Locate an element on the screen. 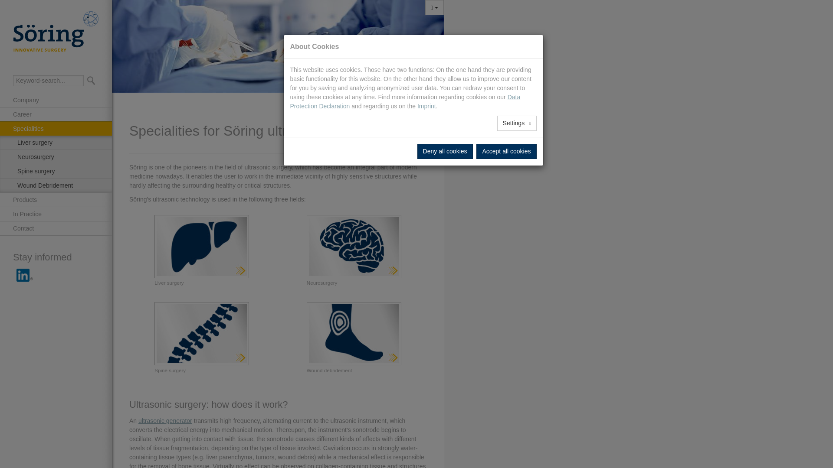 Image resolution: width=833 pixels, height=468 pixels. Liver surgery with ultrasonic instruments is located at coordinates (56, 142).